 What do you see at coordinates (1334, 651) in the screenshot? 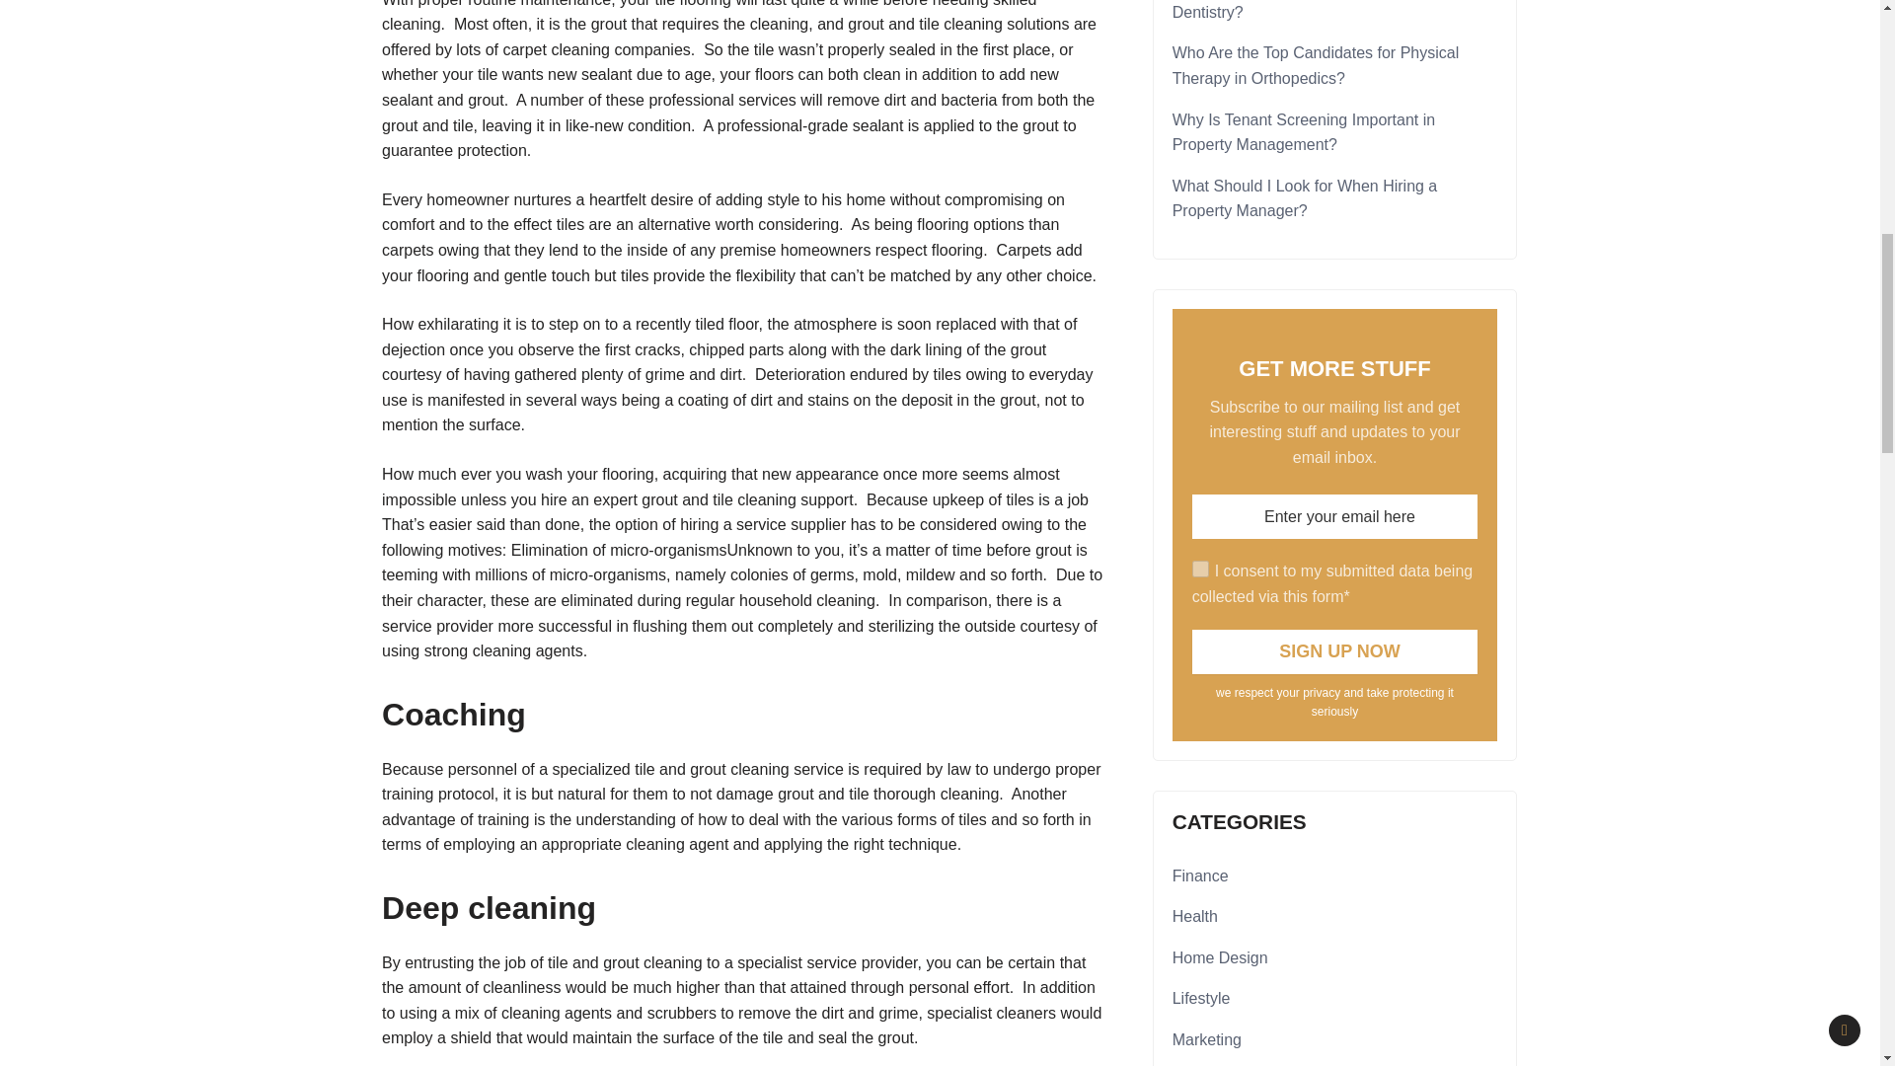
I see `Sign Up Now` at bounding box center [1334, 651].